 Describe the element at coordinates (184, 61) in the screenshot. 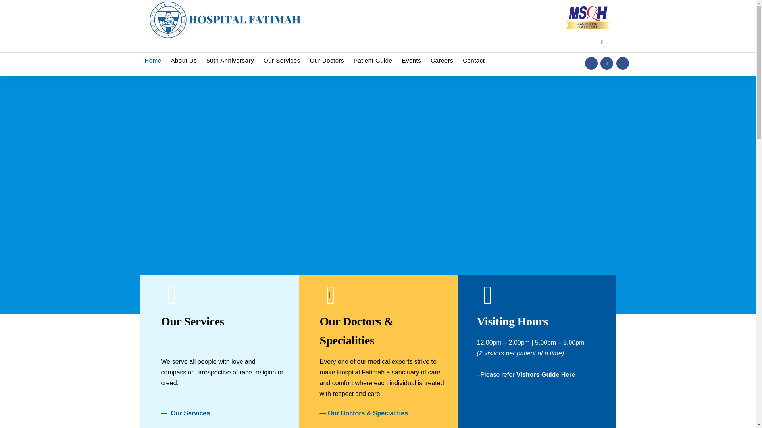

I see `About Us` at that location.